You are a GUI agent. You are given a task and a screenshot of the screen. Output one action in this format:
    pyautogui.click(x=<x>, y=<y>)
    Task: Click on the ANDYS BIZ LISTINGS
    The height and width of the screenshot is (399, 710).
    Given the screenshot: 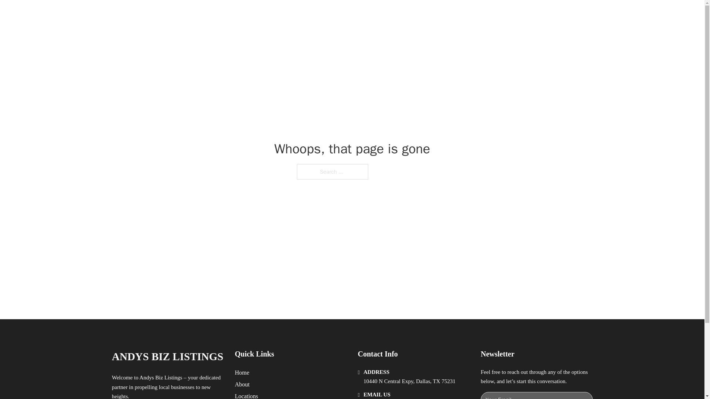 What is the action you would take?
    pyautogui.click(x=167, y=357)
    